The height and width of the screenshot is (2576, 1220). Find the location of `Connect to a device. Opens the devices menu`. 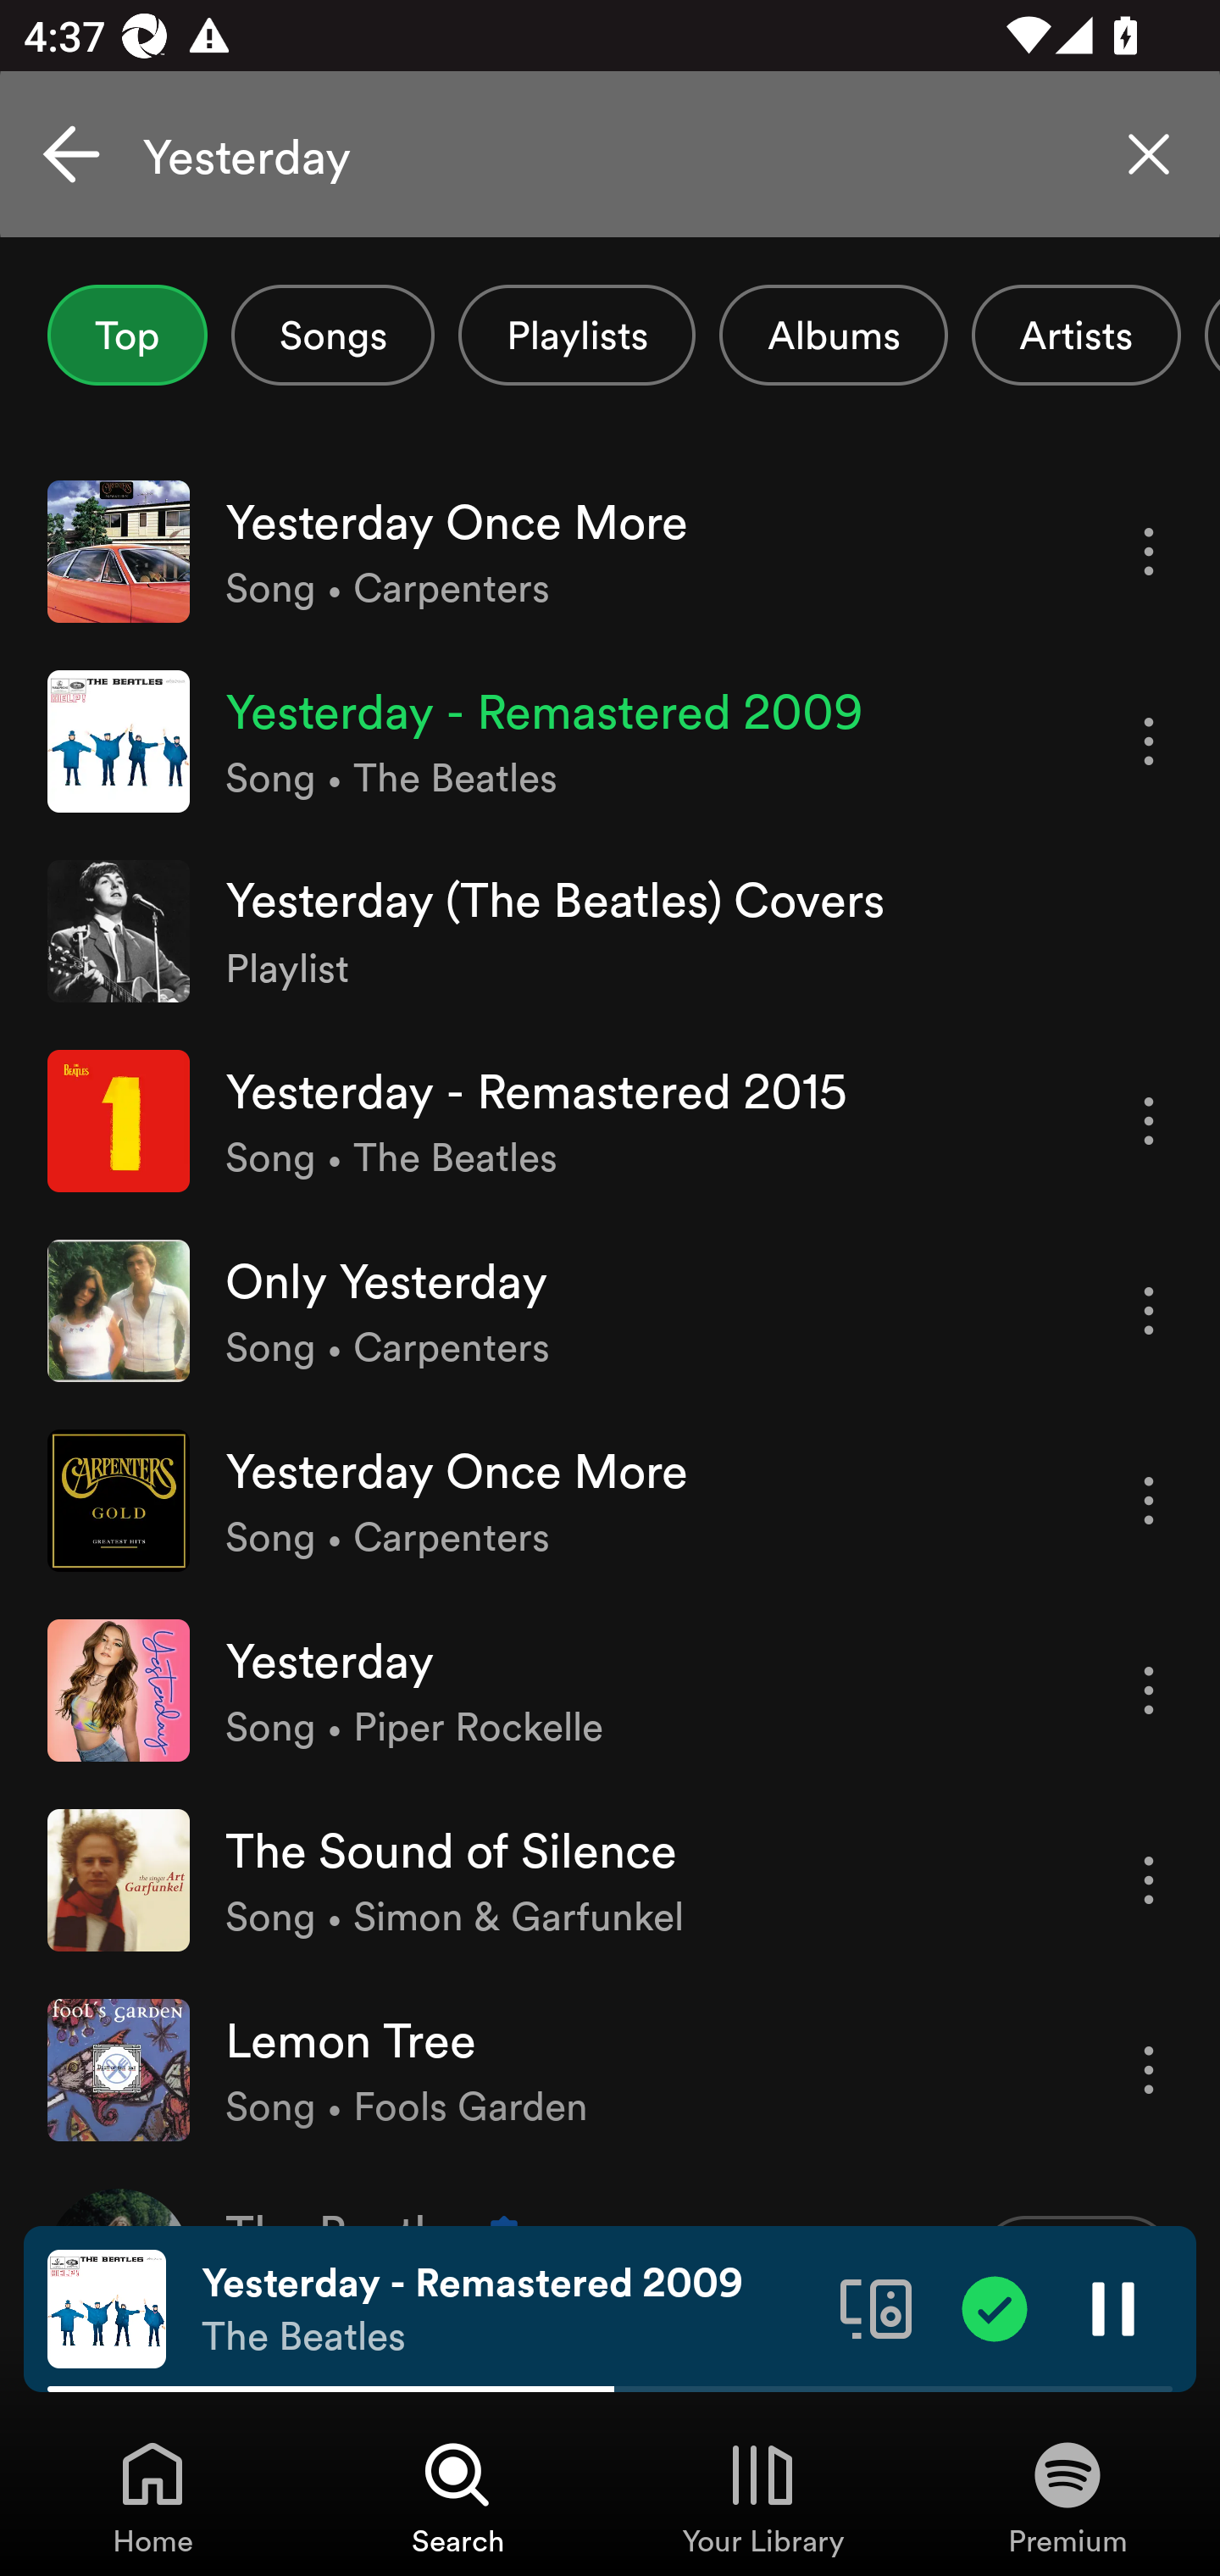

Connect to a device. Opens the devices menu is located at coordinates (876, 2307).